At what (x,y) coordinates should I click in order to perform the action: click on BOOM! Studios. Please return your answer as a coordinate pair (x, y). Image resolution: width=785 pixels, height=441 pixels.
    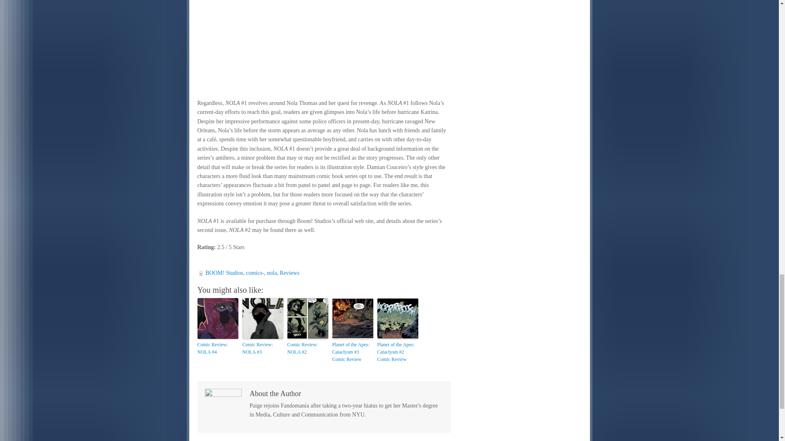
    Looking at the image, I should click on (224, 273).